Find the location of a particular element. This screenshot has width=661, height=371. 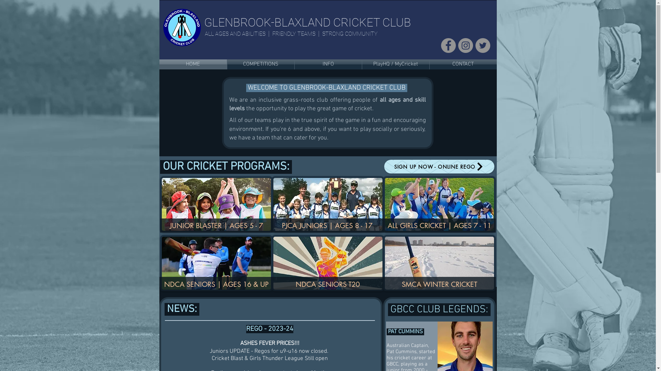

SIGN UP NOW - ONLINE REGO is located at coordinates (439, 167).